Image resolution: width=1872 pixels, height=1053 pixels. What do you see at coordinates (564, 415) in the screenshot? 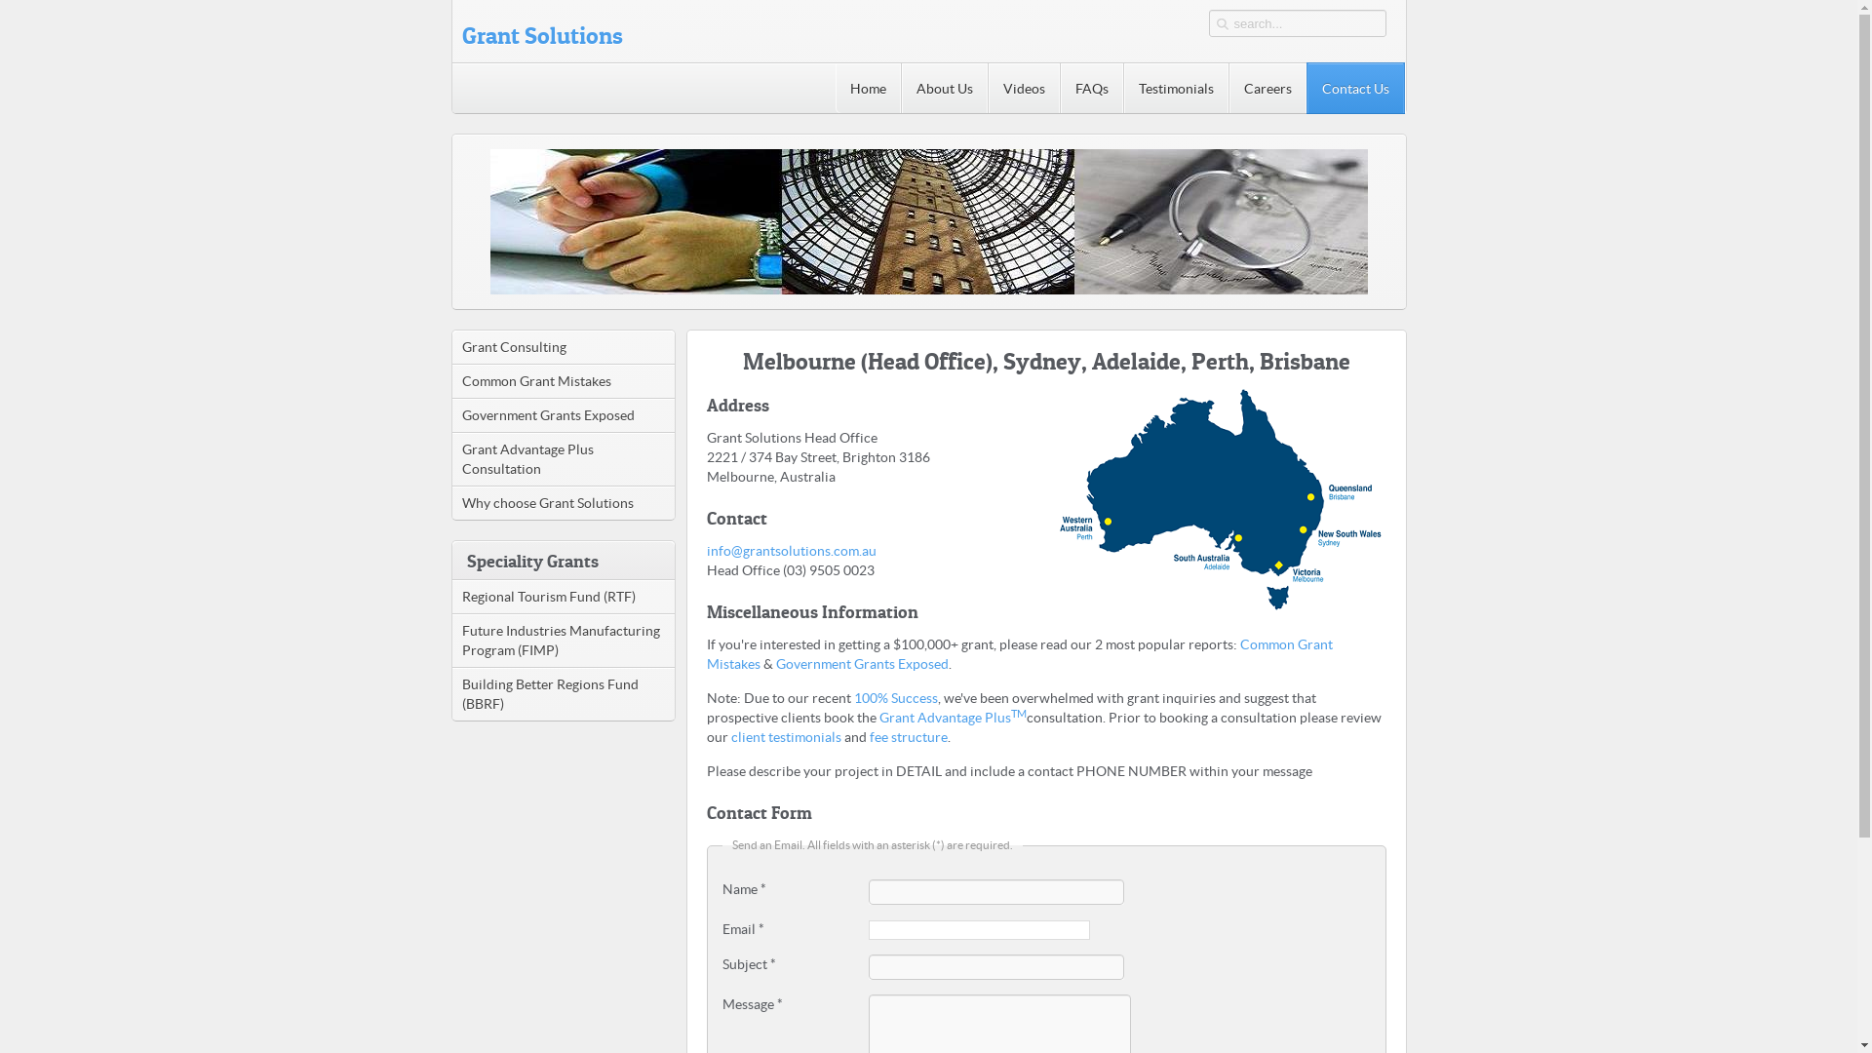
I see `Government Grants Exposed` at bounding box center [564, 415].